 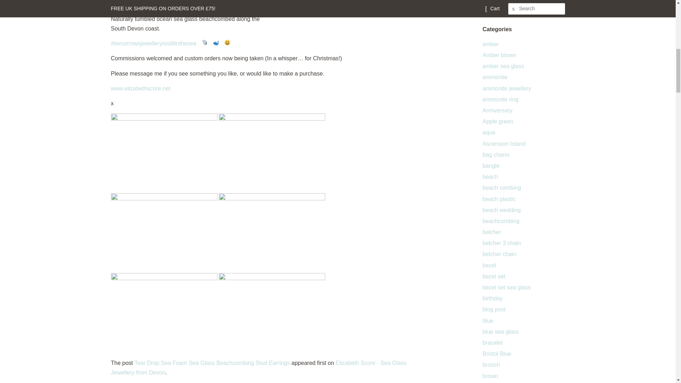 I want to click on Show articles tagged amber sea glass, so click(x=503, y=66).